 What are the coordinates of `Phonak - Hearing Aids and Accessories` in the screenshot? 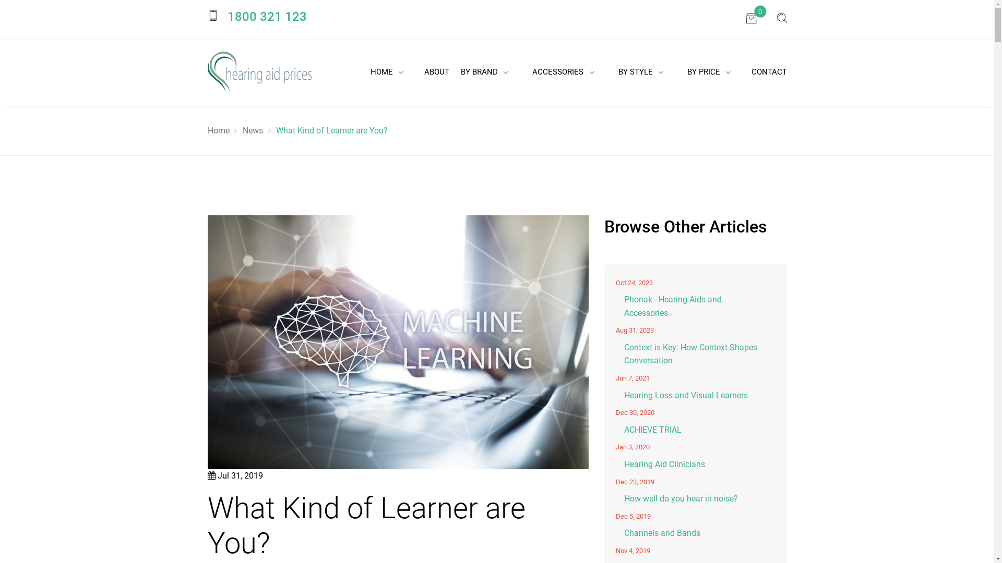 It's located at (695, 307).